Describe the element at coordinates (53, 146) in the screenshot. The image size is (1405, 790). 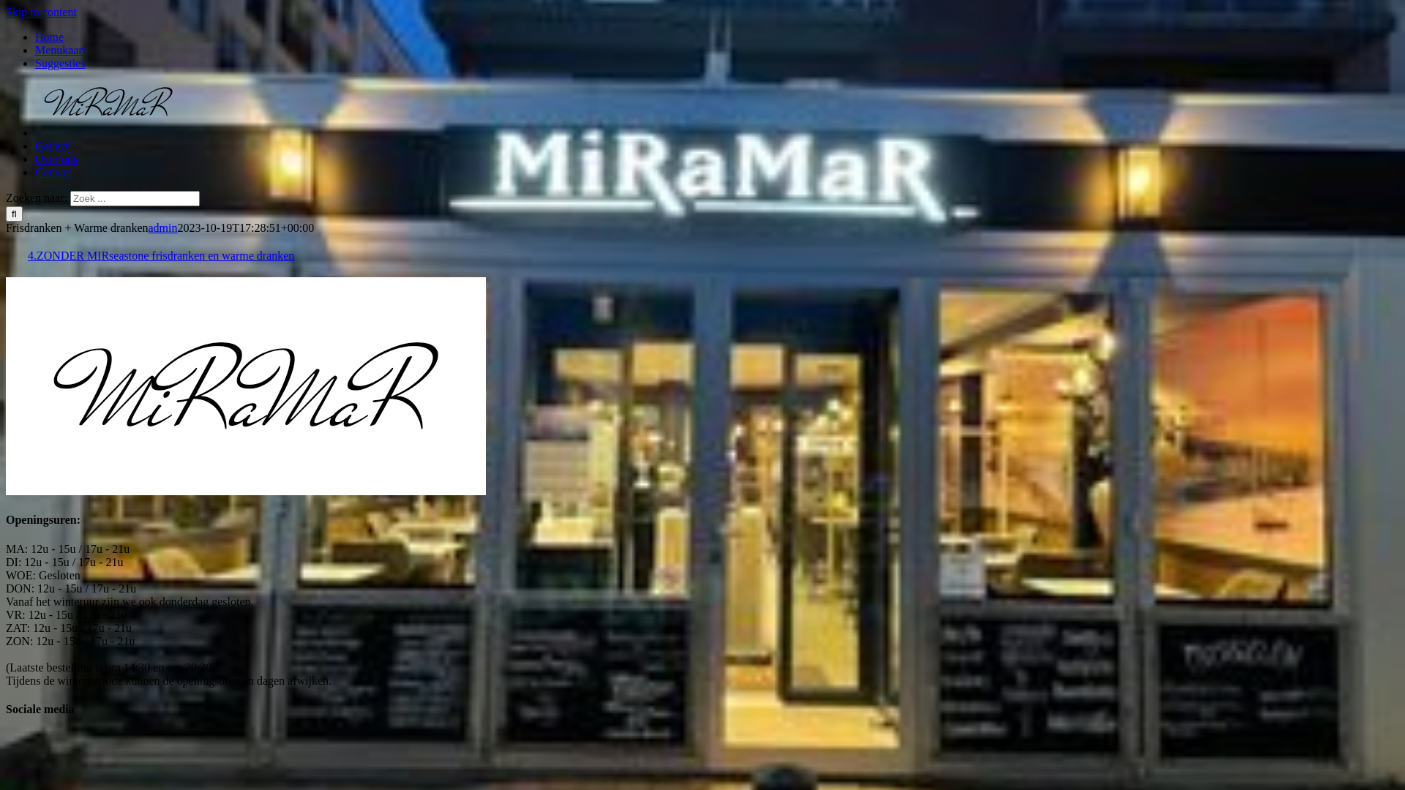
I see `Gallerij` at that location.